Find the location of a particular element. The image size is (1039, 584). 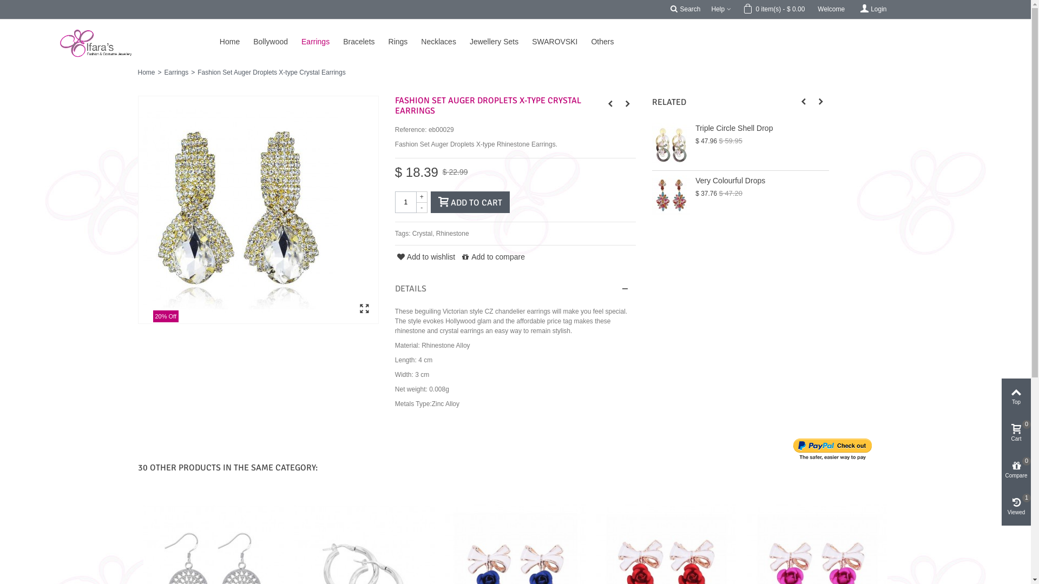

Compare
0 is located at coordinates (1016, 470).